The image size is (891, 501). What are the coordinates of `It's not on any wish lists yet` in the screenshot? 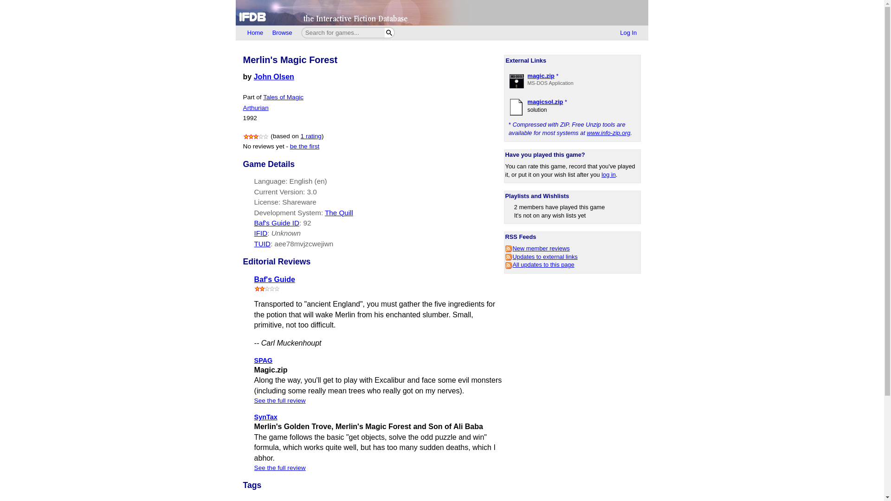 It's located at (550, 215).